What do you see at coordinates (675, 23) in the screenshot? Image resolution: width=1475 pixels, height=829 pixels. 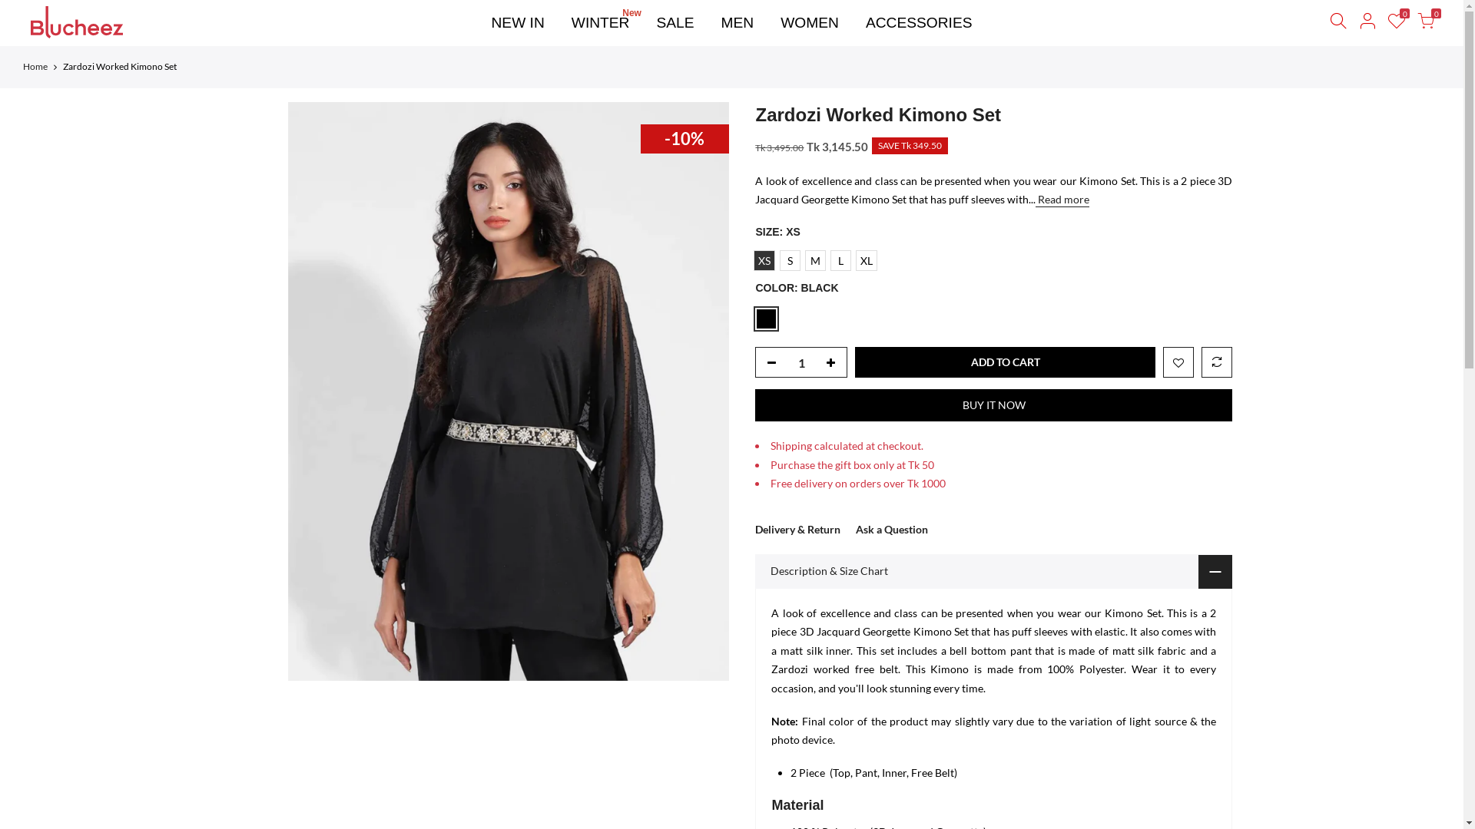 I see `SALE` at bounding box center [675, 23].